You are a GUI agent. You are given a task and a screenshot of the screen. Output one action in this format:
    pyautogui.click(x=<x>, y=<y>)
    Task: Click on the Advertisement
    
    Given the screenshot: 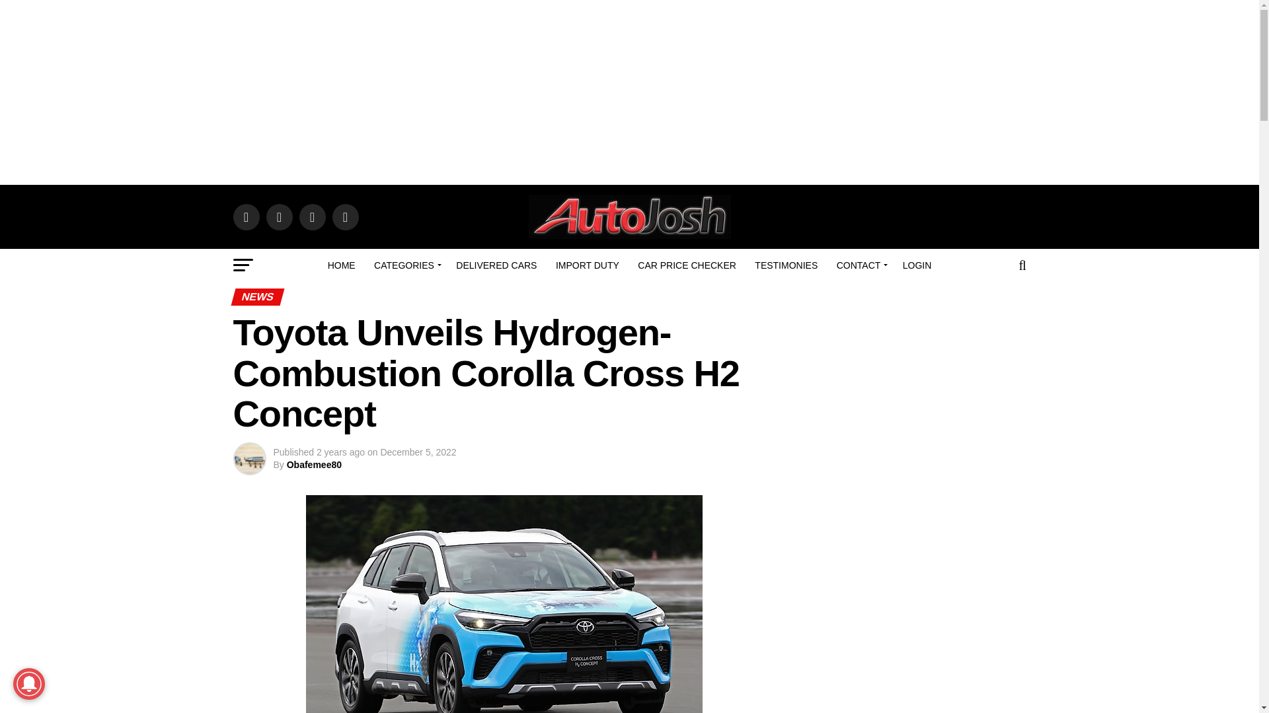 What is the action you would take?
    pyautogui.click(x=913, y=614)
    